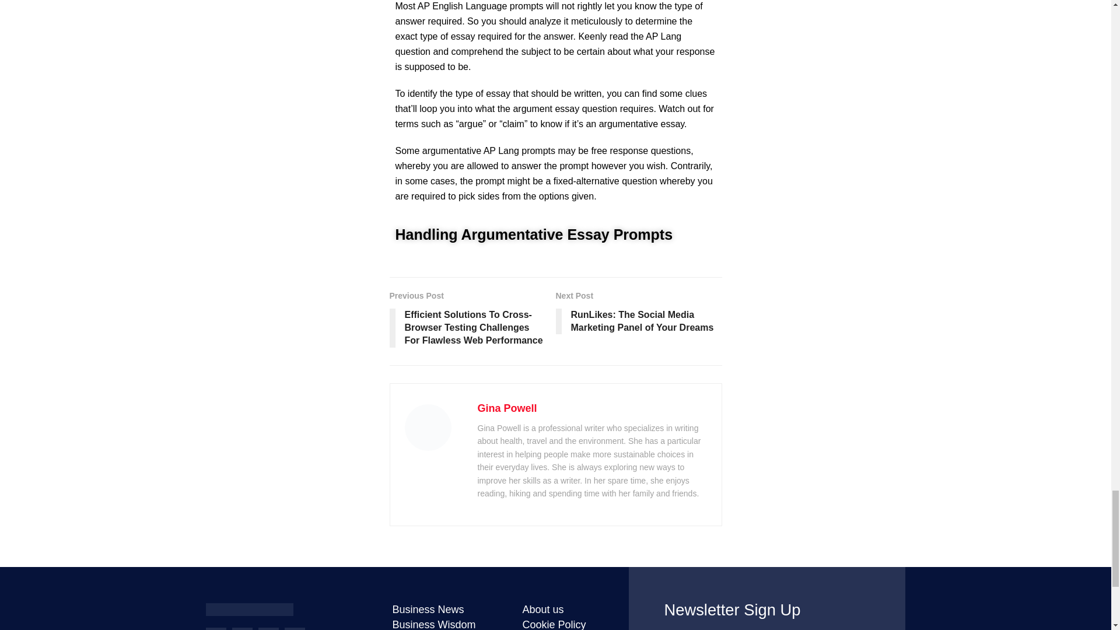 The image size is (1120, 630). I want to click on Business News, so click(446, 610).